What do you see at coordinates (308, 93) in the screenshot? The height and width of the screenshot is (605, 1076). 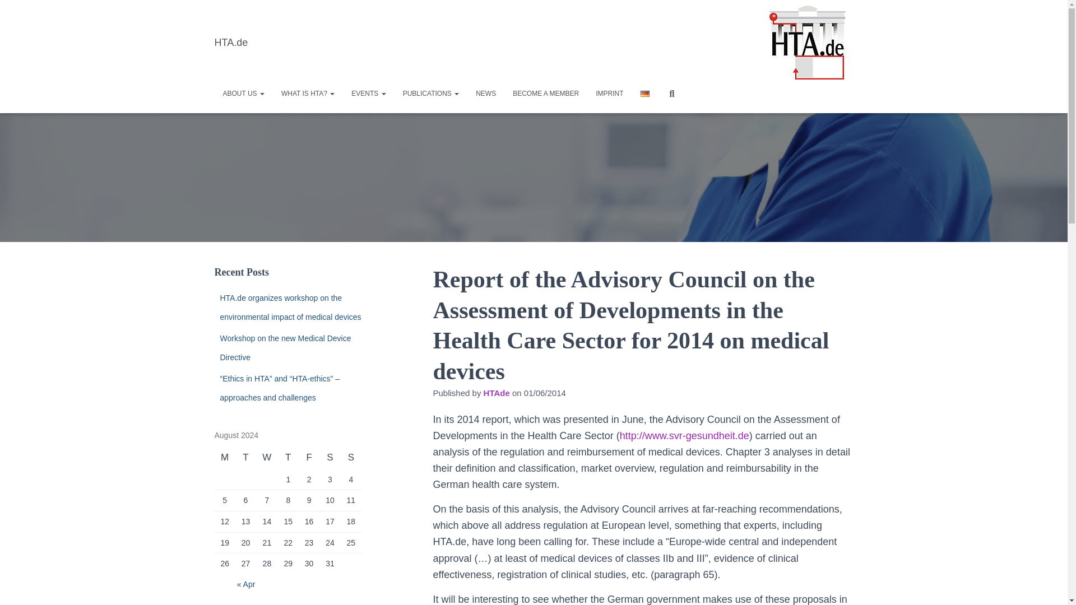 I see `WHAT IS HTA?` at bounding box center [308, 93].